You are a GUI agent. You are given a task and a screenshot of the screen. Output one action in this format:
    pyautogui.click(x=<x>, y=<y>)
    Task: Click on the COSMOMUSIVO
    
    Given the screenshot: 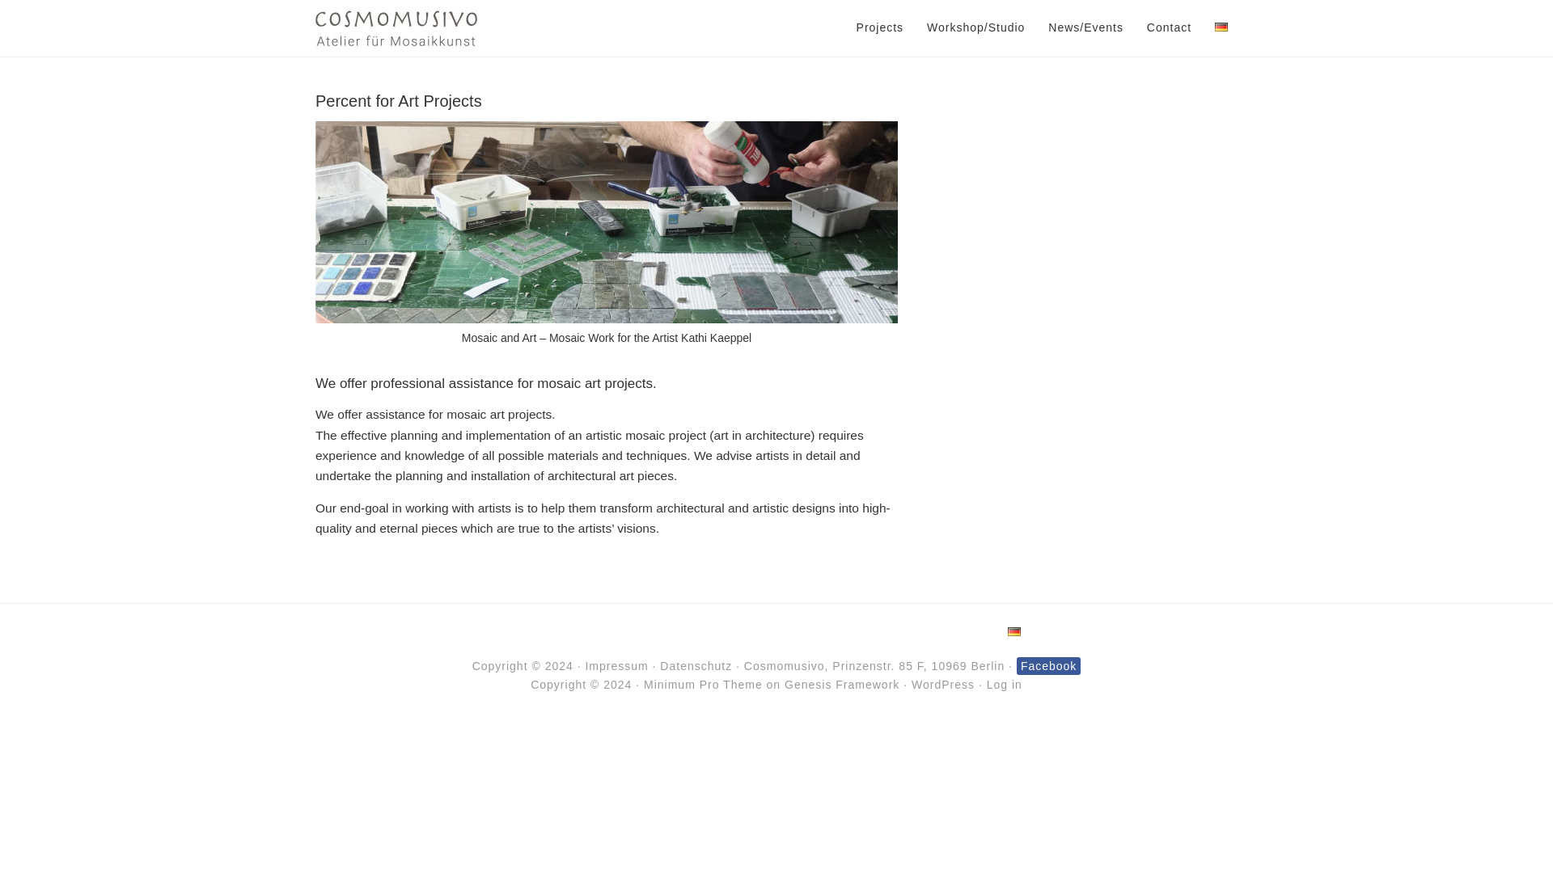 What is the action you would take?
    pyautogui.click(x=396, y=28)
    